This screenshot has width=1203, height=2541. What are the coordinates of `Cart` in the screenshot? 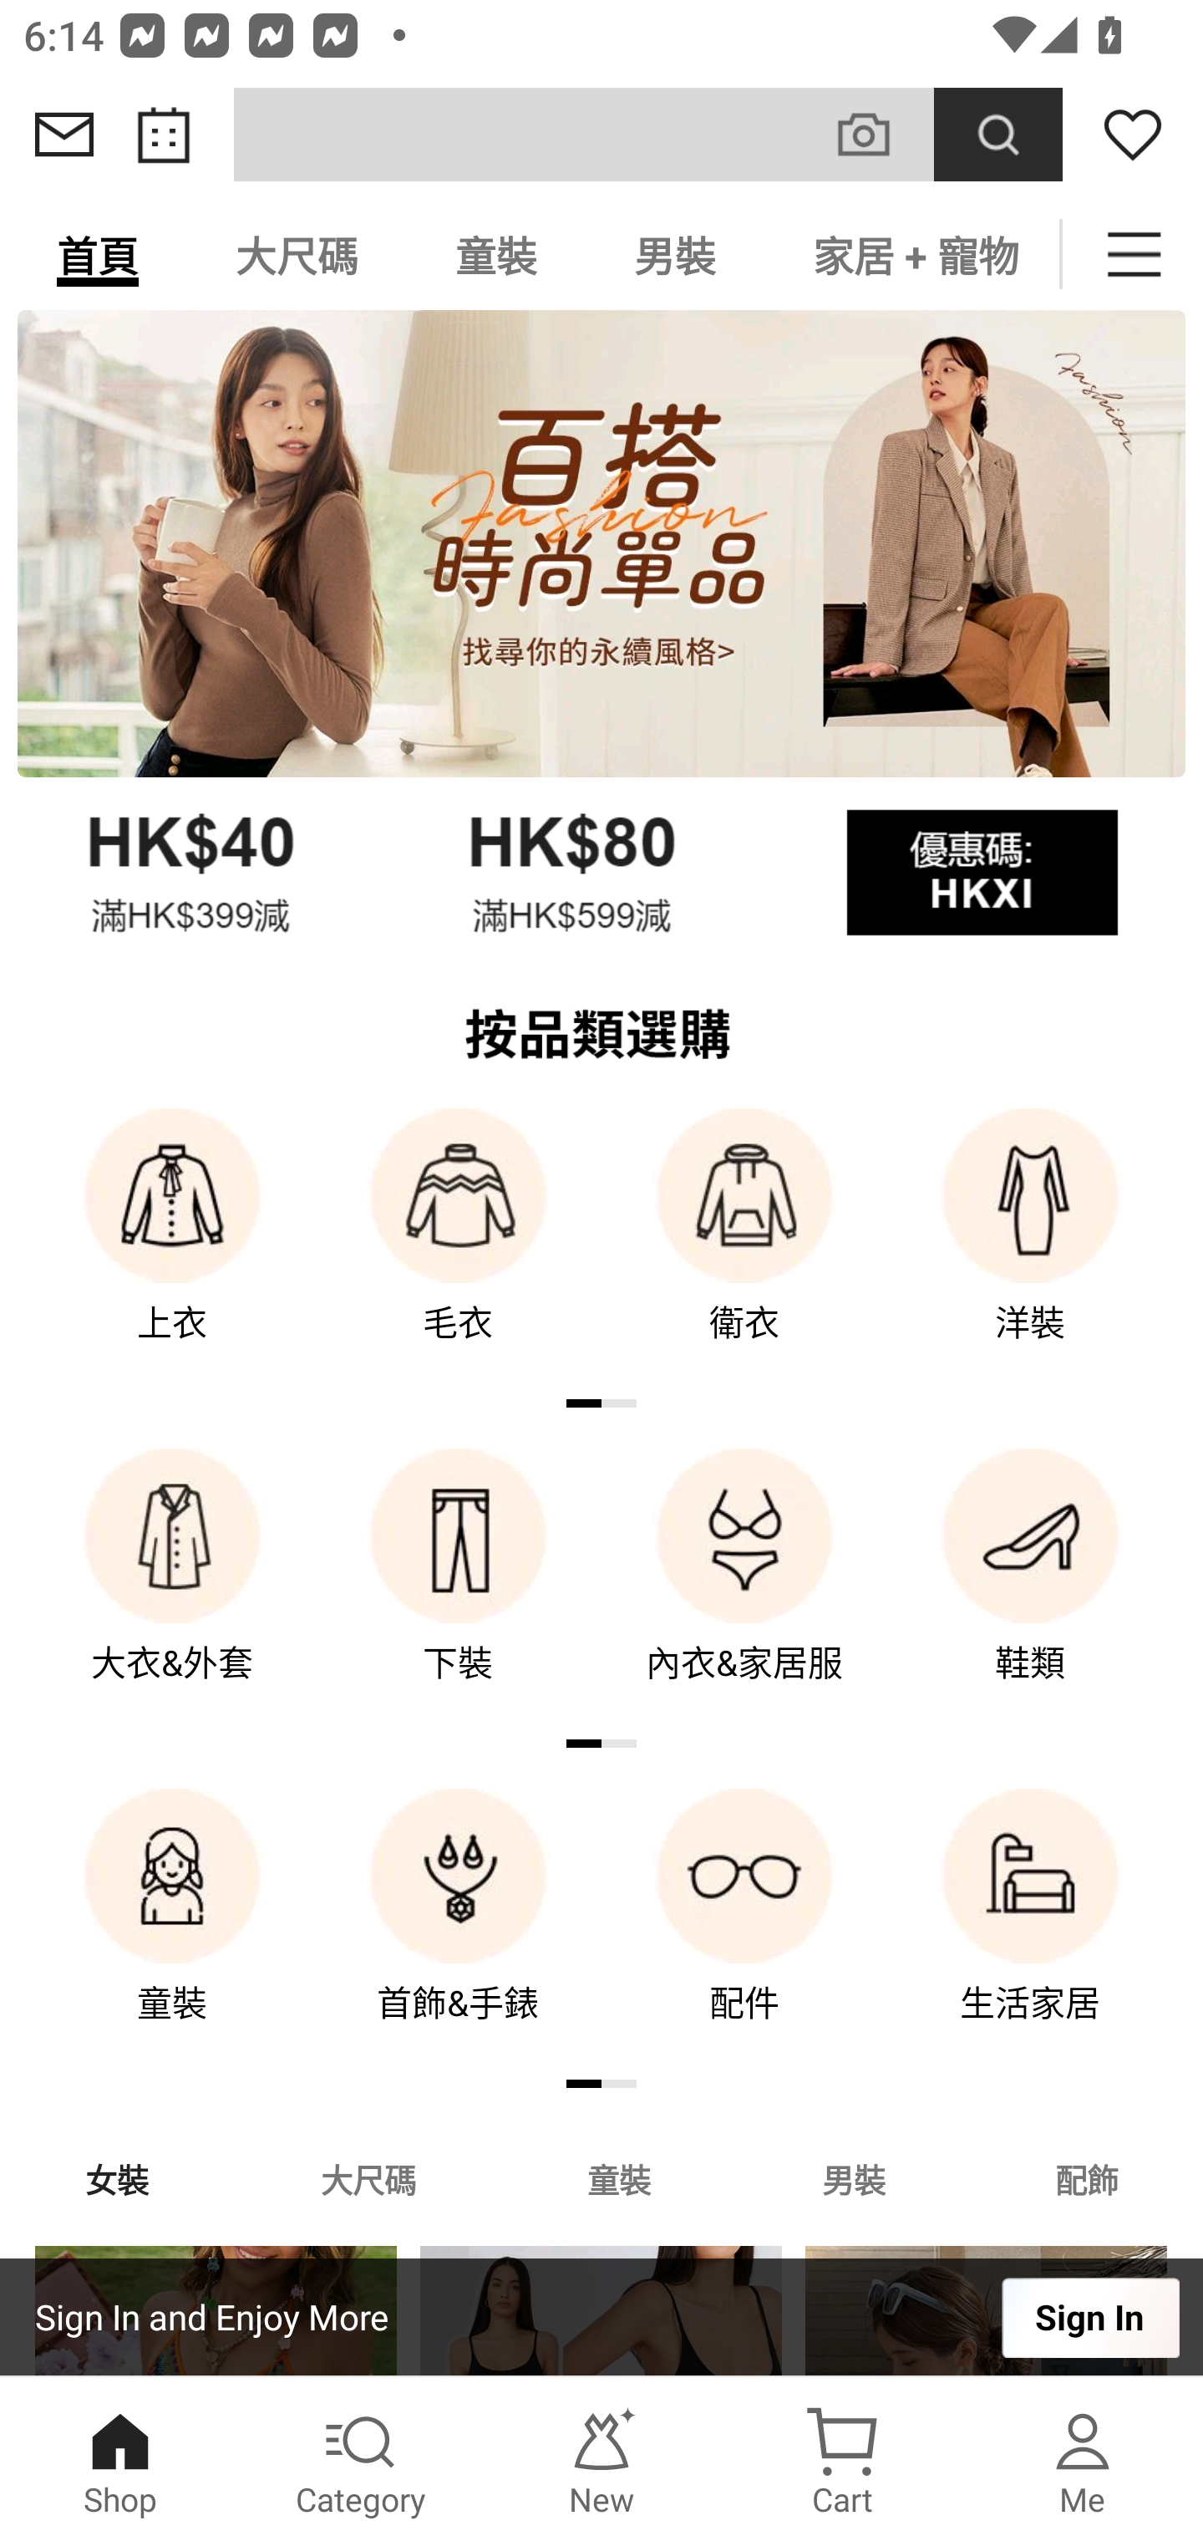 It's located at (842, 2459).